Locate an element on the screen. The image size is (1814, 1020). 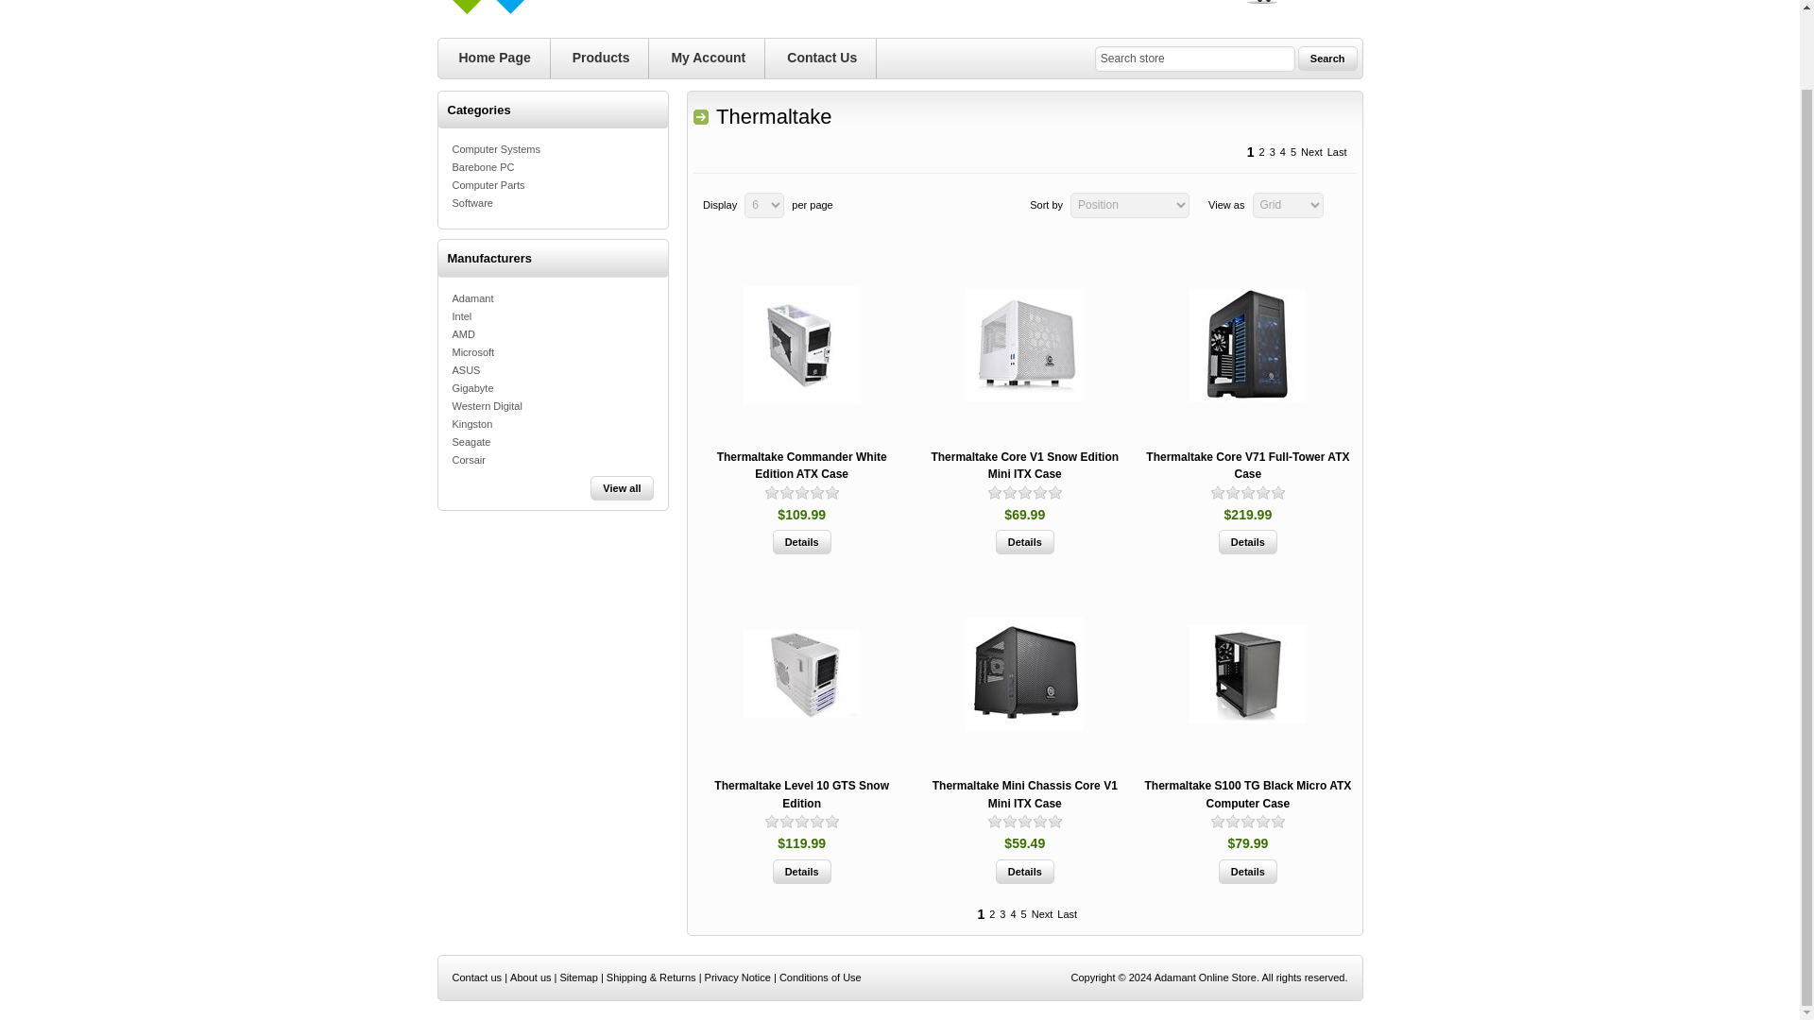
Products is located at coordinates (601, 58).